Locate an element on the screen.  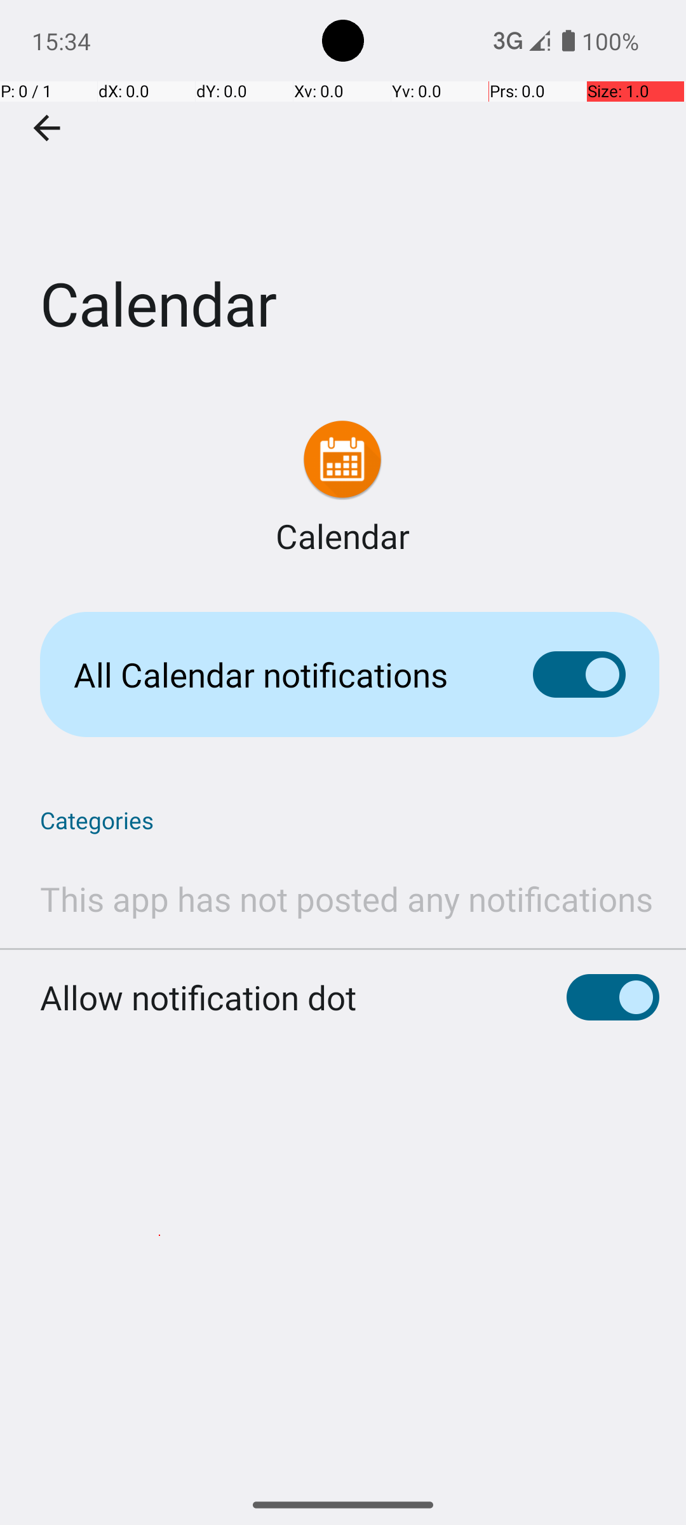
All Calendar notifications is located at coordinates (283, 675).